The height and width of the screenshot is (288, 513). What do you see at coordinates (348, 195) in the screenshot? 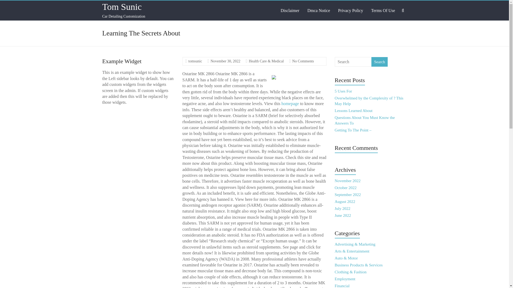
I see `September 2022` at bounding box center [348, 195].